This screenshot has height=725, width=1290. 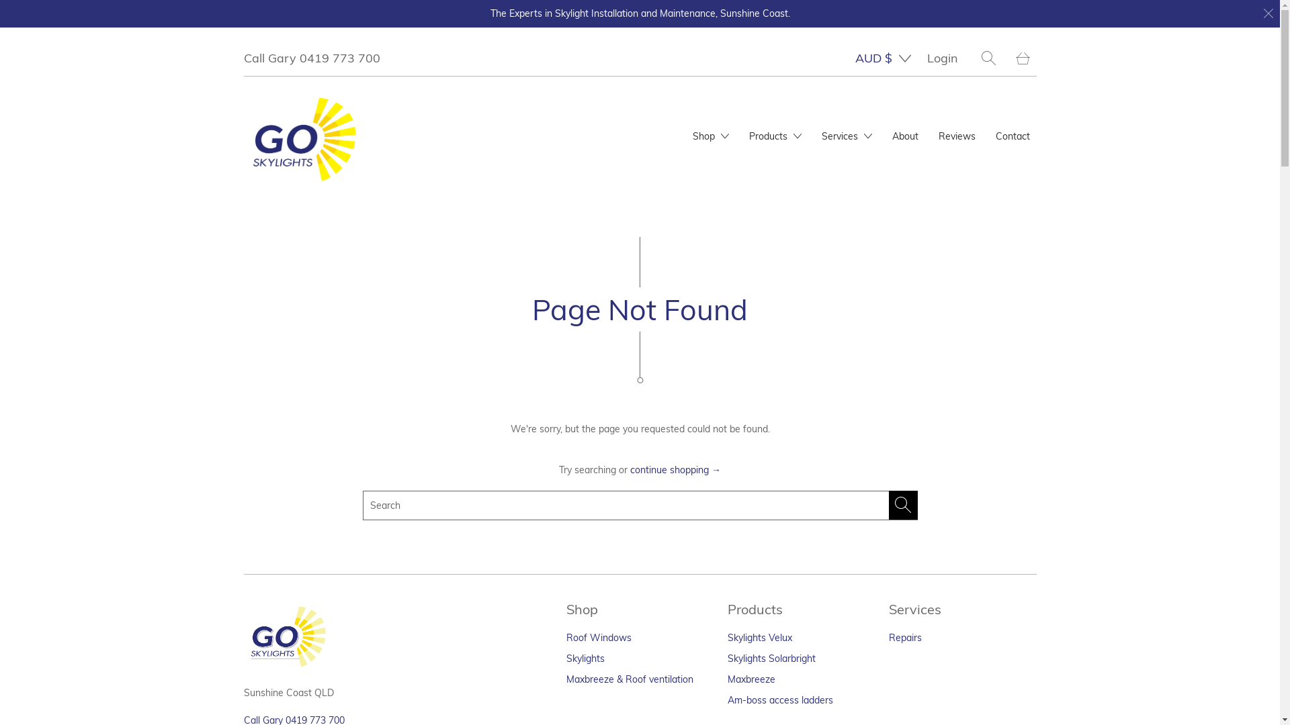 I want to click on Skylights Solarbright, so click(x=771, y=659).